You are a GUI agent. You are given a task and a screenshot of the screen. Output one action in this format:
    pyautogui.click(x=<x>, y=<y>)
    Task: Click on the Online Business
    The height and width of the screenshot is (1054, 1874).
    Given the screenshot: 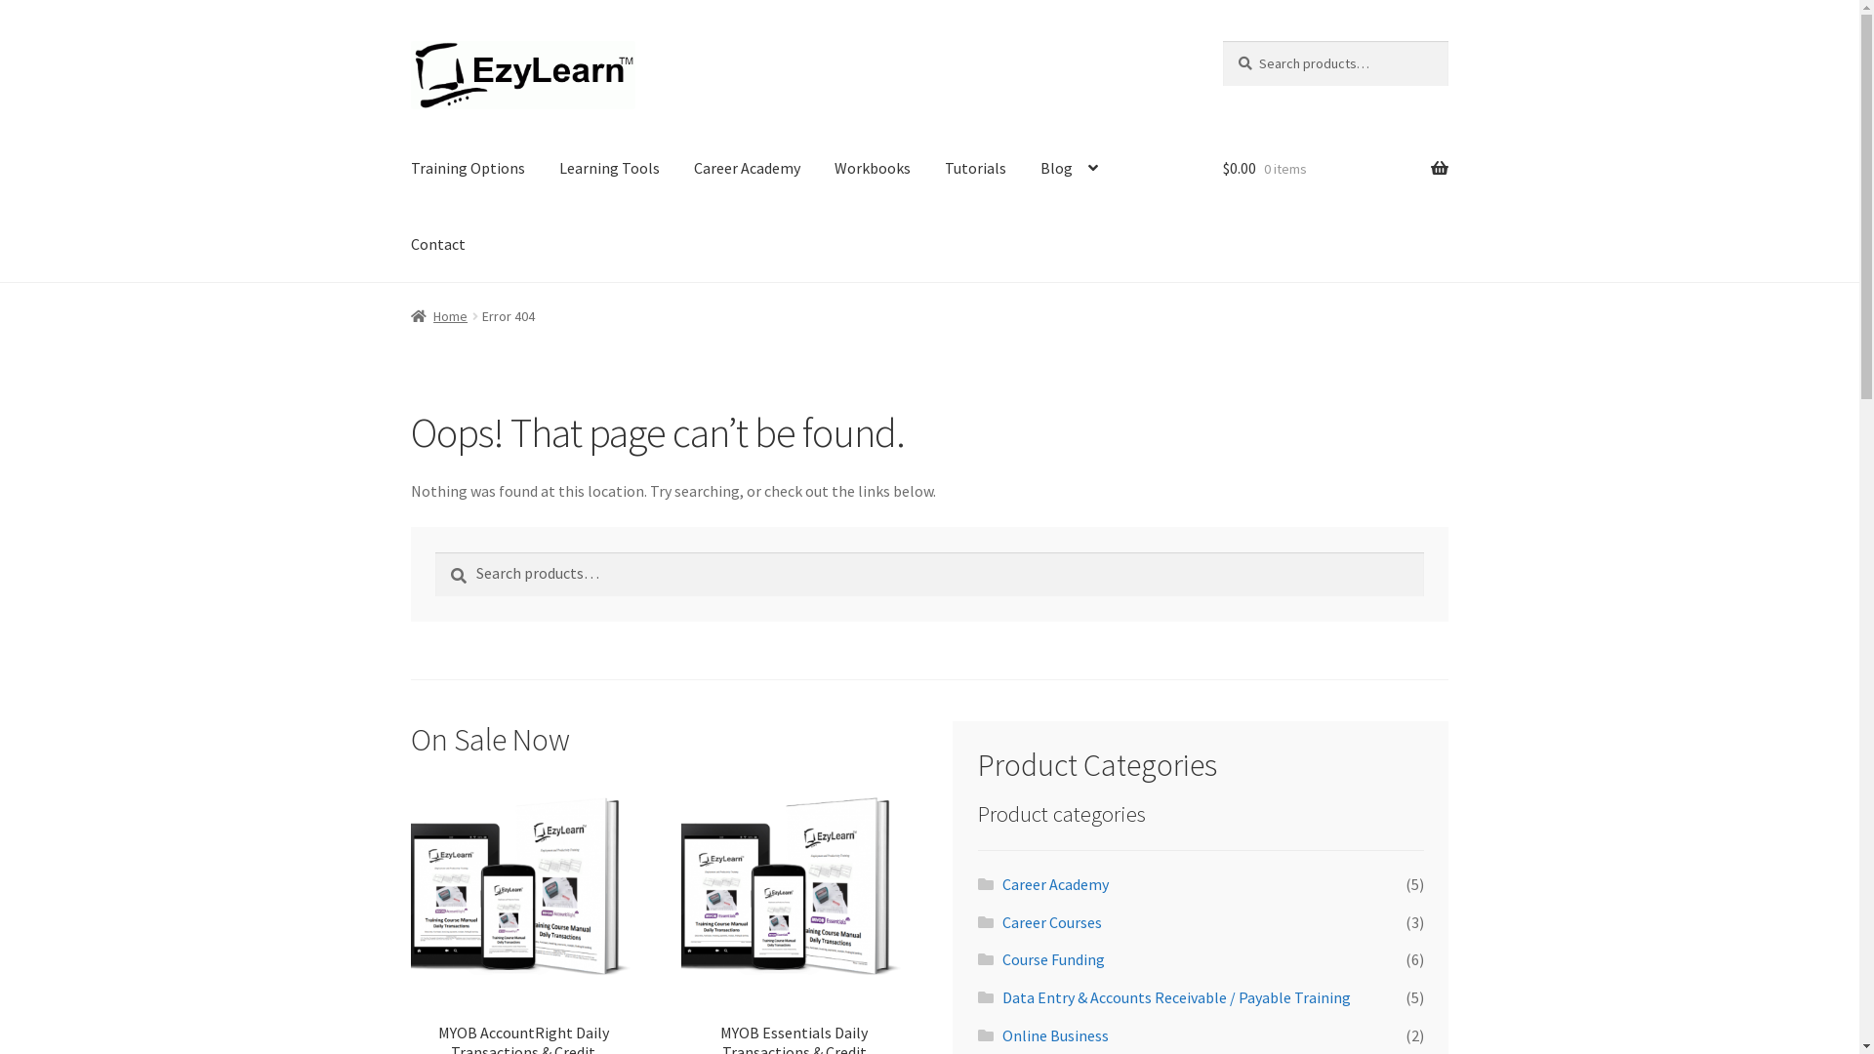 What is the action you would take?
    pyautogui.click(x=1056, y=1035)
    